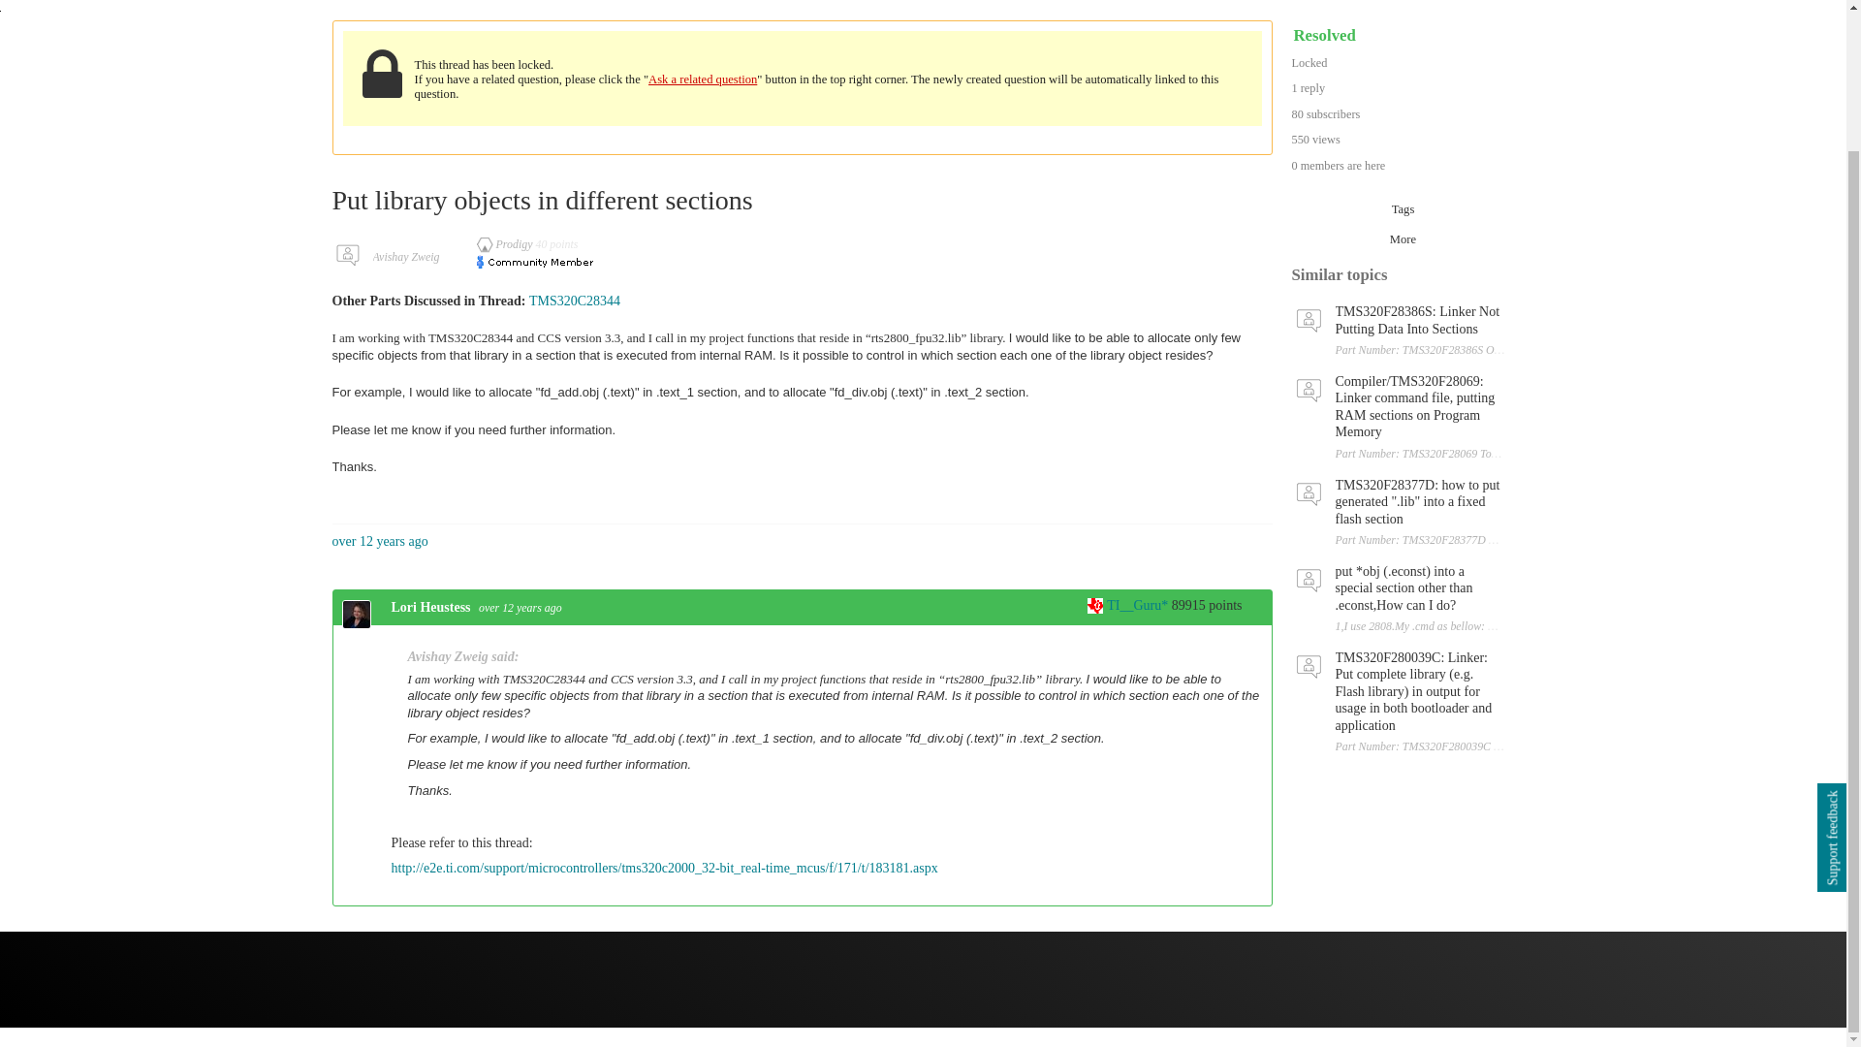 This screenshot has width=1861, height=1047. What do you see at coordinates (574, 301) in the screenshot?
I see `Link to Product Folder` at bounding box center [574, 301].